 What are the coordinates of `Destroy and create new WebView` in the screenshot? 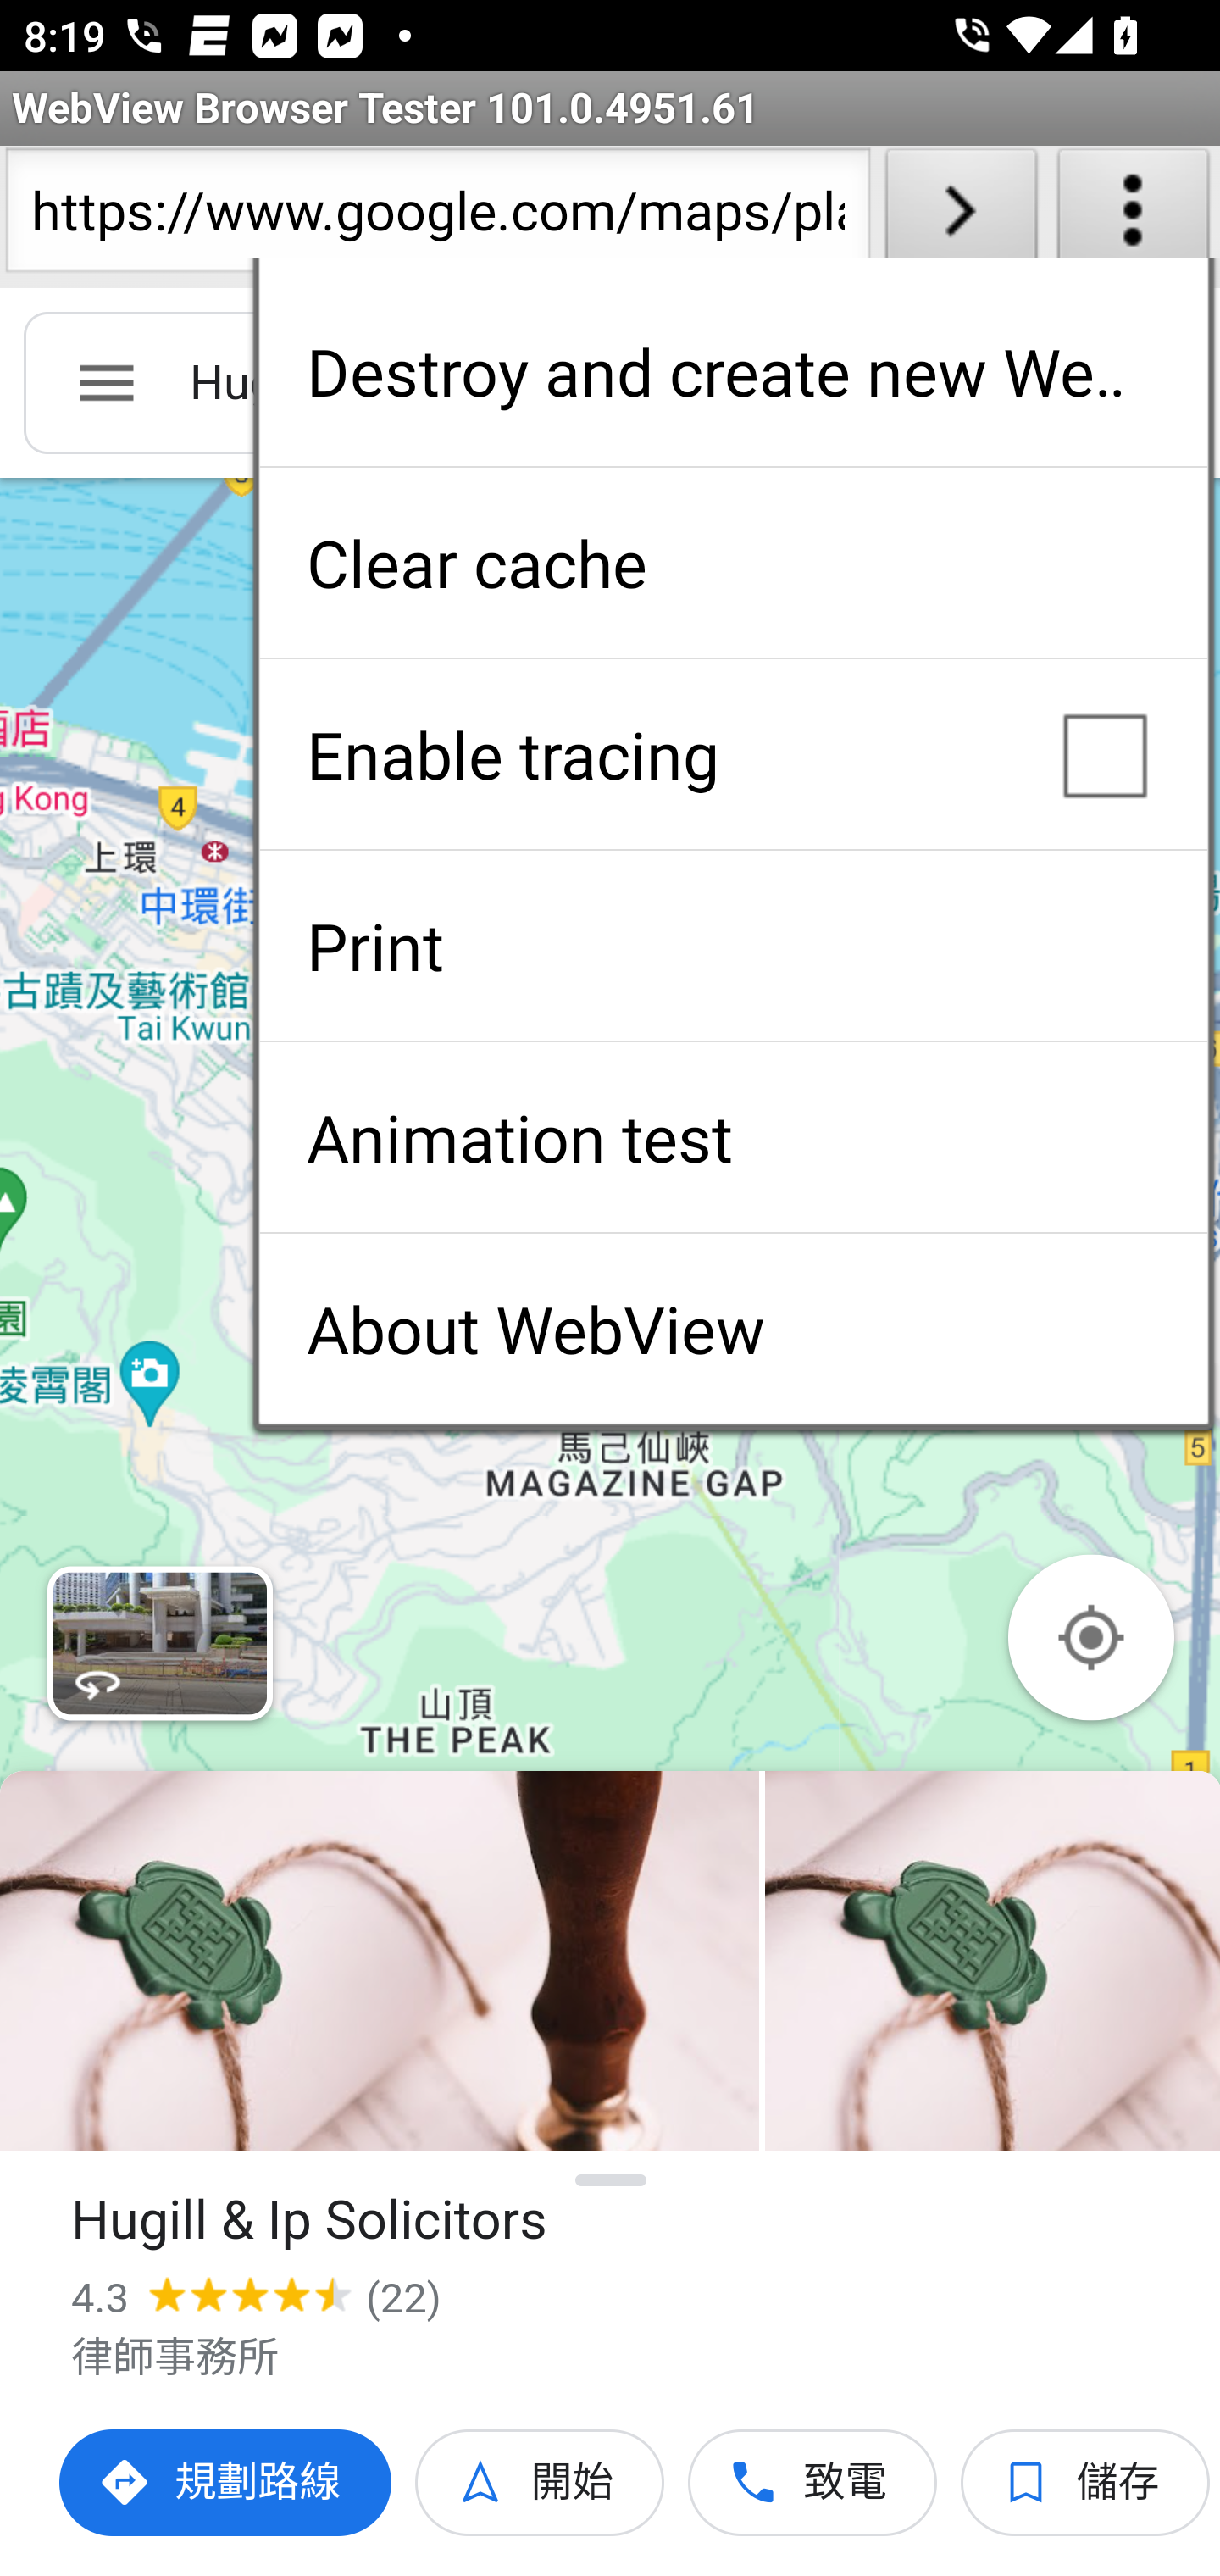 It's located at (733, 371).